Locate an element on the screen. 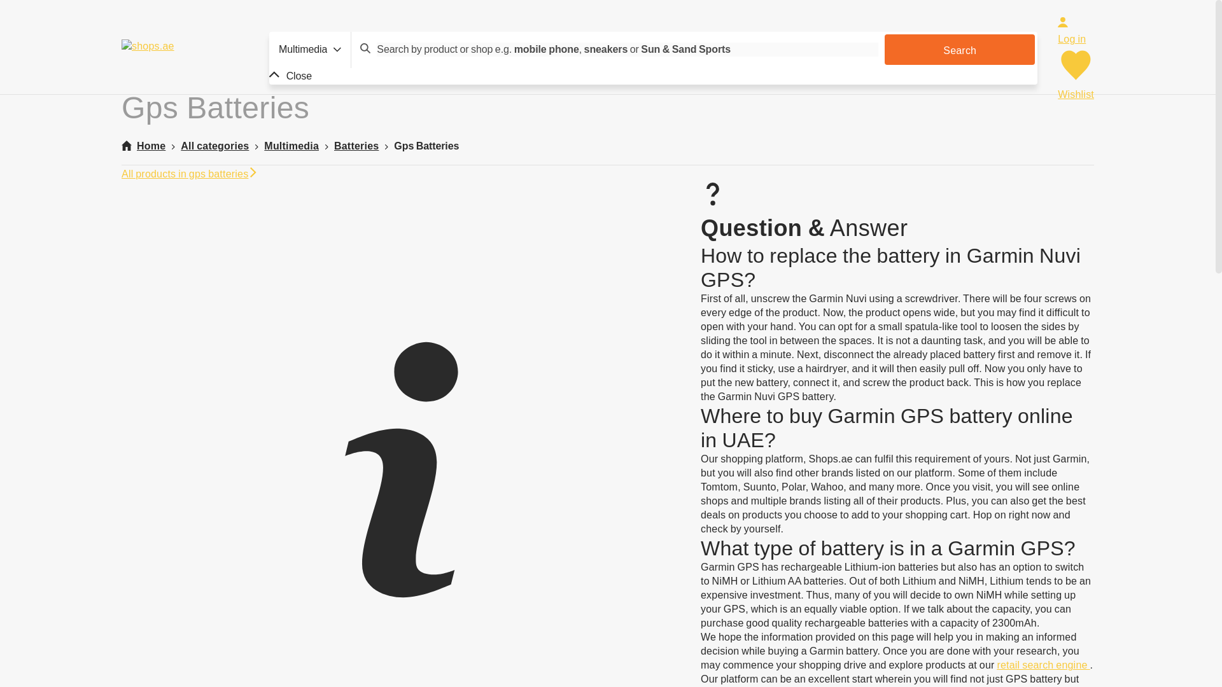 This screenshot has height=687, width=1222. Batteries is located at coordinates (356, 146).